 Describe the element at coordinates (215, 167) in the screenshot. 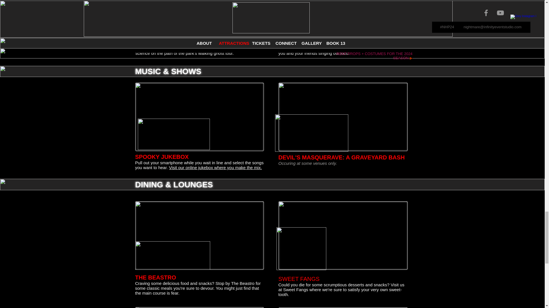

I see `Visit our online jukebox where you make the mix.` at that location.